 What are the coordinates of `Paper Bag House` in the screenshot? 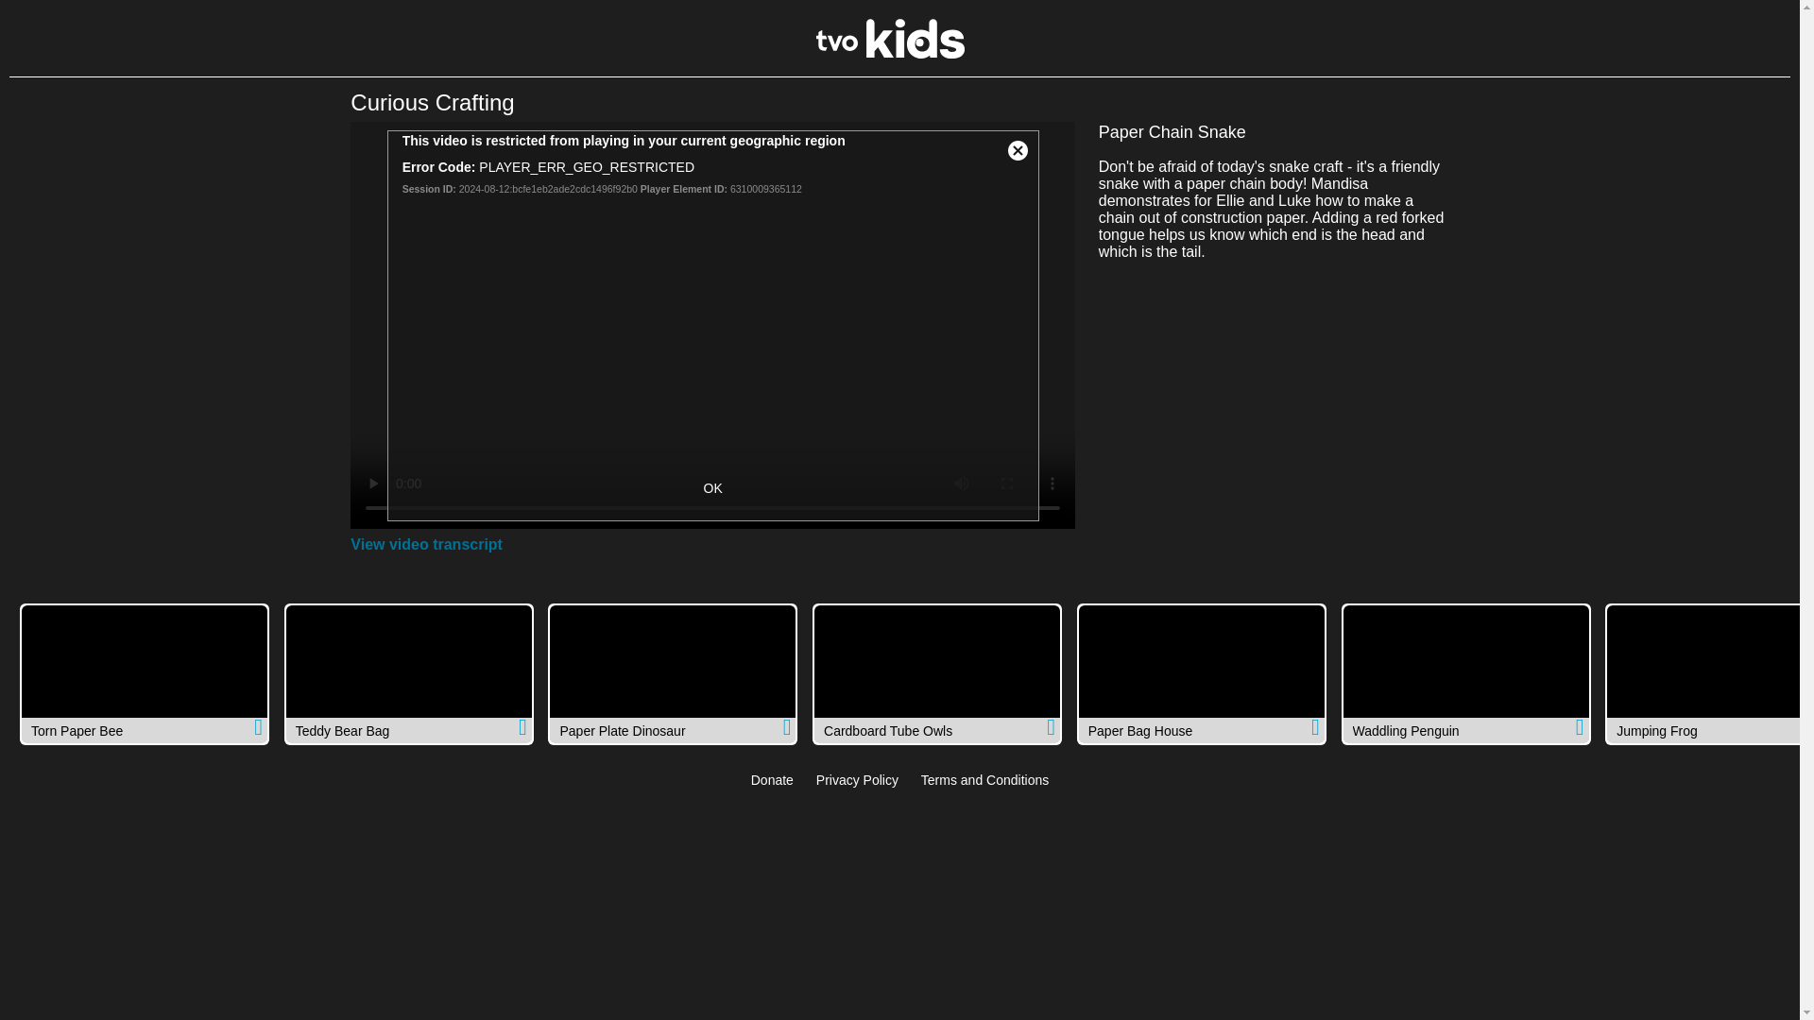 It's located at (1202, 674).